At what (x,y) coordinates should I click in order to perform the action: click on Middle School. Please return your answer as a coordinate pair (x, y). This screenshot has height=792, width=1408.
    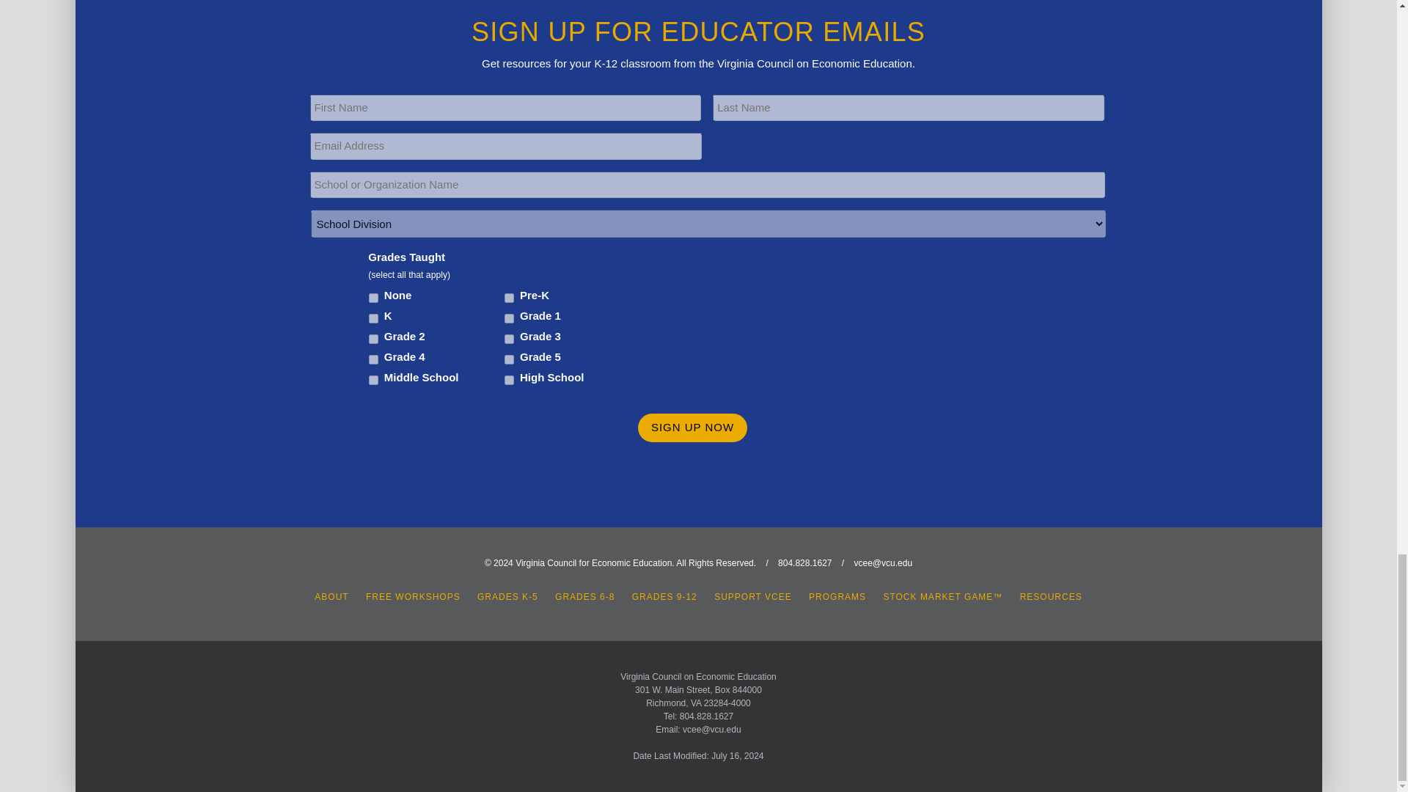
    Looking at the image, I should click on (374, 380).